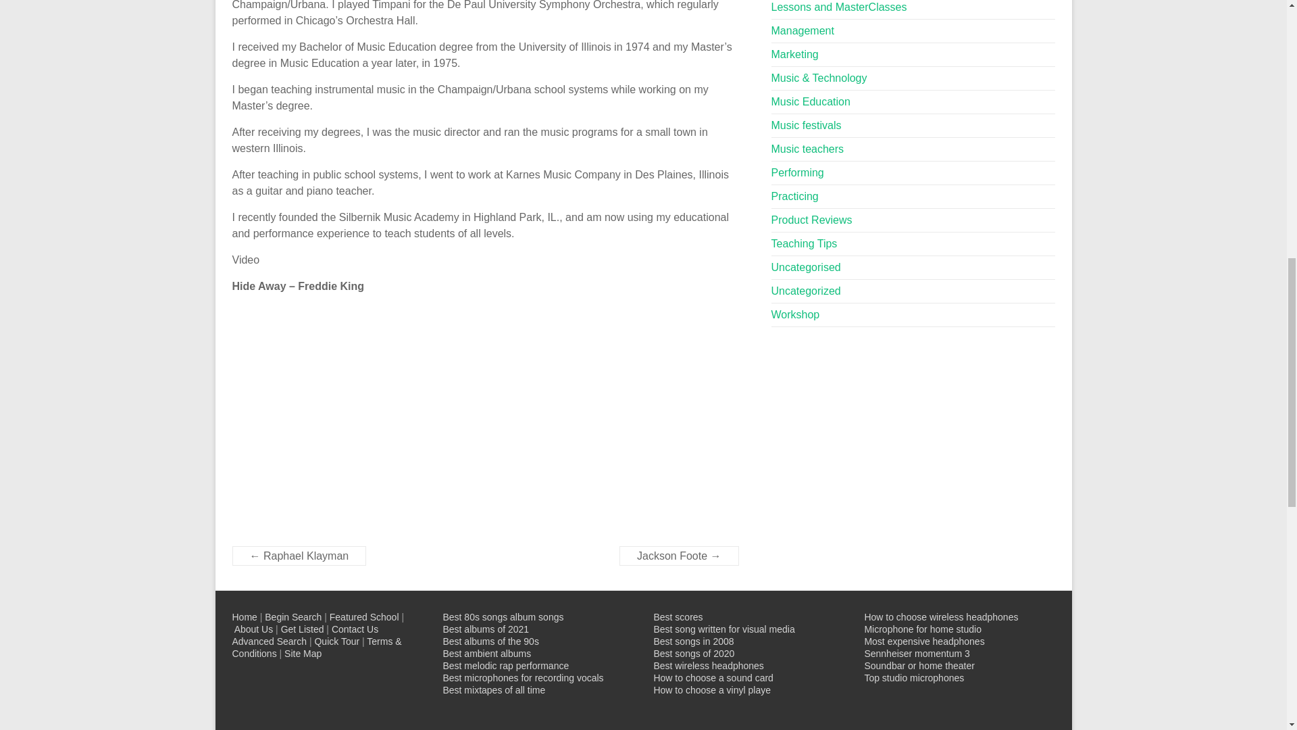 The image size is (1297, 730). Describe the element at coordinates (839, 7) in the screenshot. I see `Lessons and MasterClasses` at that location.